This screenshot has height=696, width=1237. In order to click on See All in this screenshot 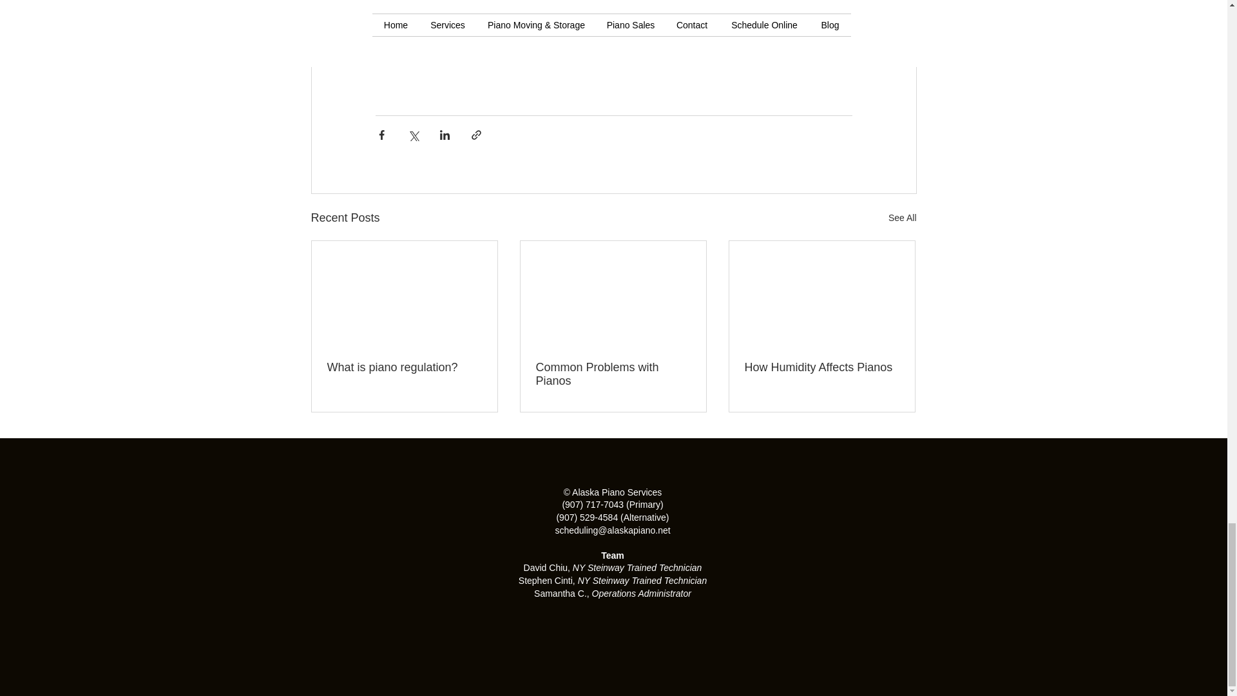, I will do `click(902, 218)`.